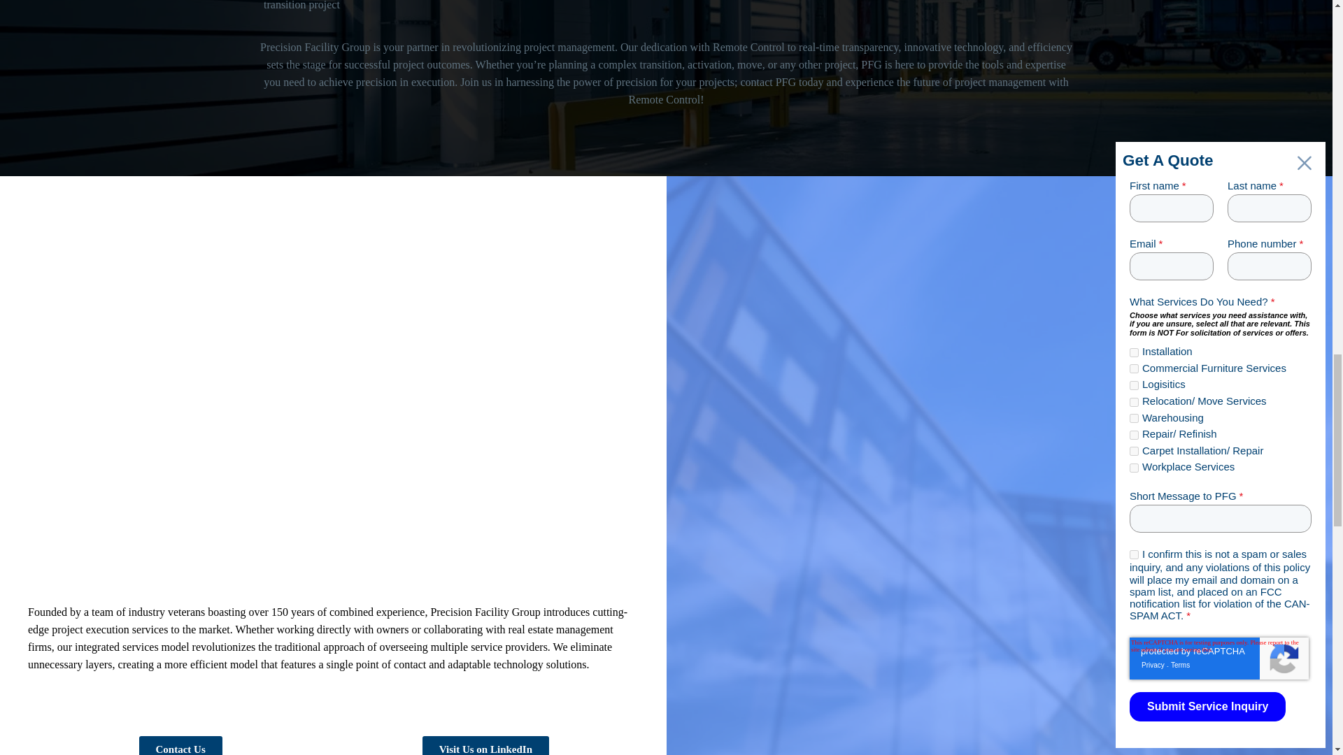 The width and height of the screenshot is (1343, 755). Describe the element at coordinates (485, 745) in the screenshot. I see `Visit Us on LinkedIn` at that location.